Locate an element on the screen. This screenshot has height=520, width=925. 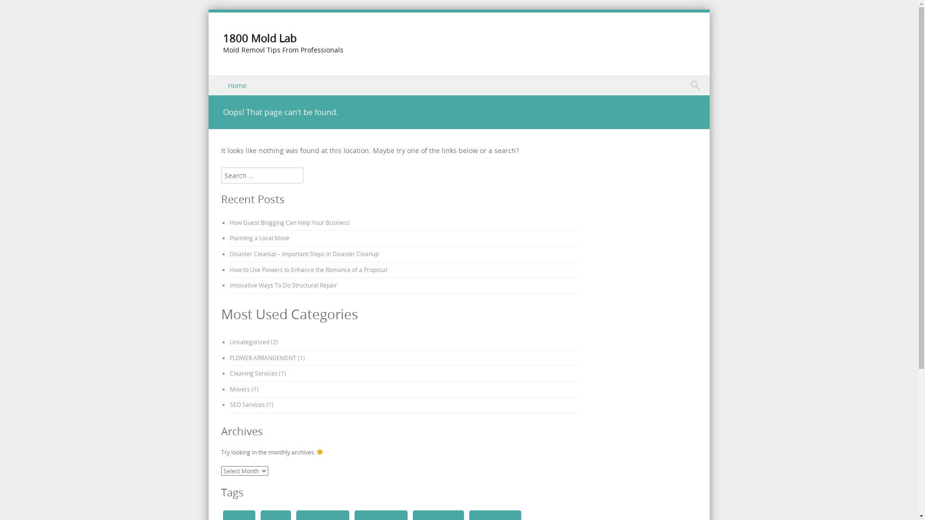
FLOWER ARRANGEMENT is located at coordinates (263, 357).